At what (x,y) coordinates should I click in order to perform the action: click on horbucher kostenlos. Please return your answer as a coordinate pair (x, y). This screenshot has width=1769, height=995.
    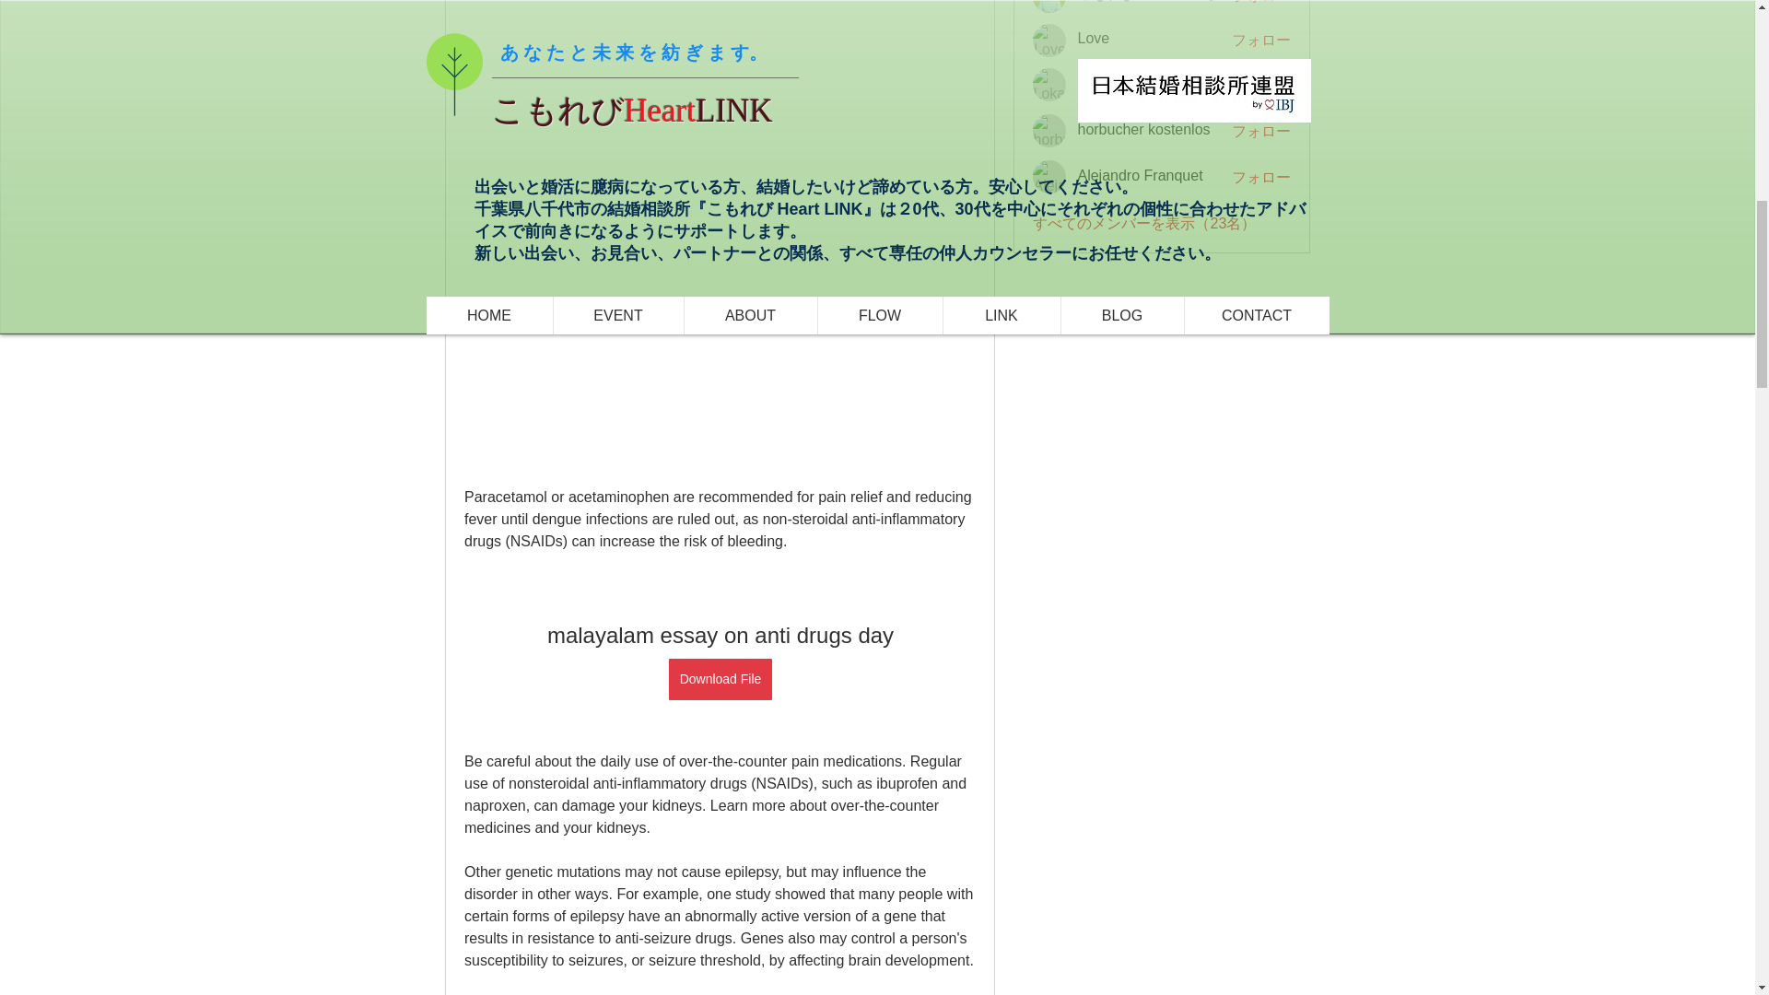
    Looking at the image, I should click on (1143, 129).